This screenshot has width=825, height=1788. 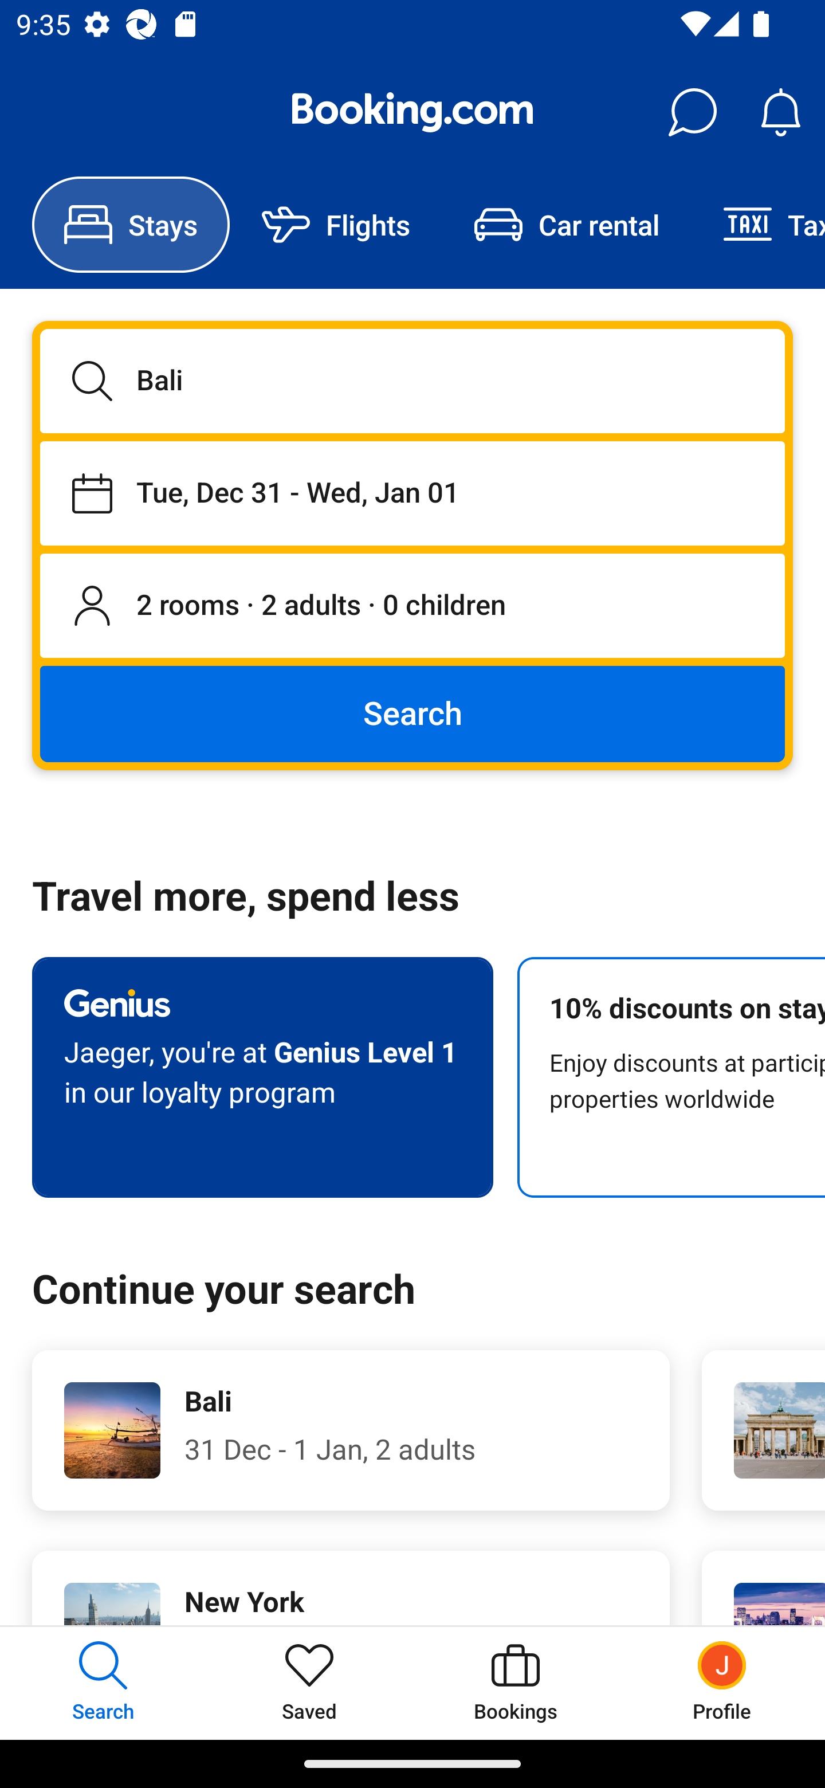 What do you see at coordinates (412, 713) in the screenshot?
I see `Search` at bounding box center [412, 713].